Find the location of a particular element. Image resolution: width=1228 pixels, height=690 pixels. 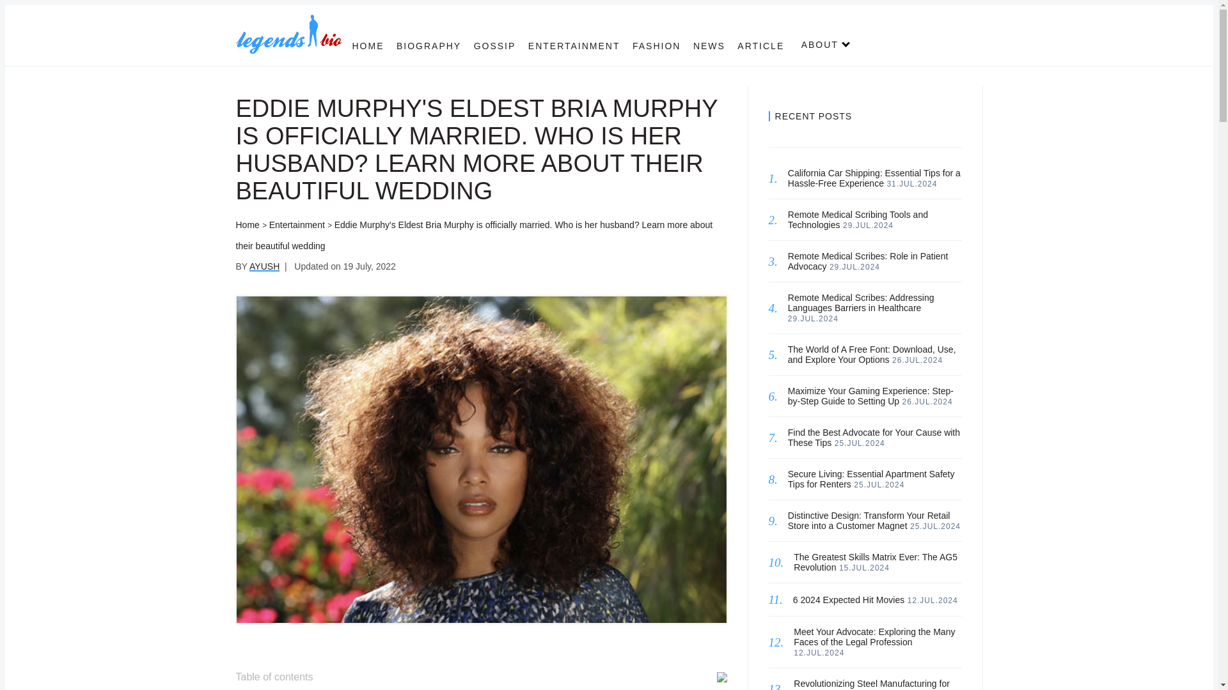

ABOUT is located at coordinates (820, 44).